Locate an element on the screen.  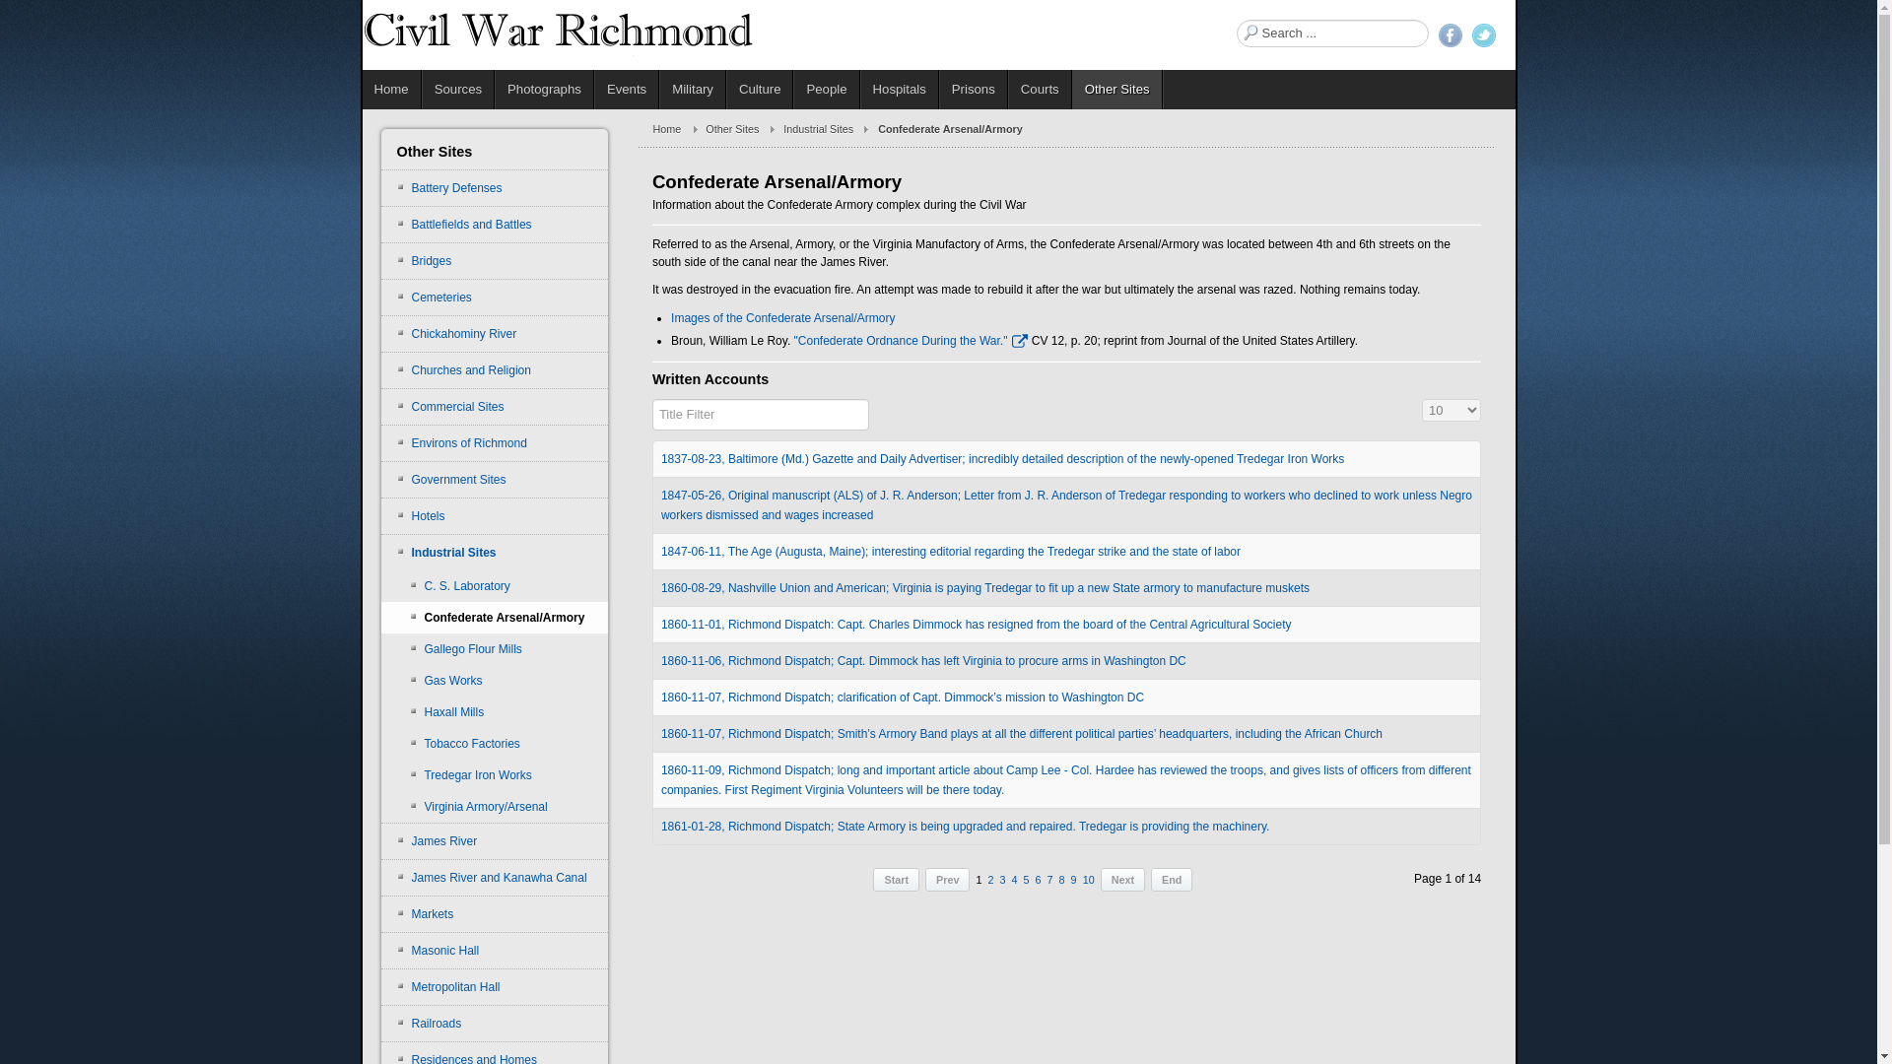
An online research project by Mike Gorman is located at coordinates (559, 28).